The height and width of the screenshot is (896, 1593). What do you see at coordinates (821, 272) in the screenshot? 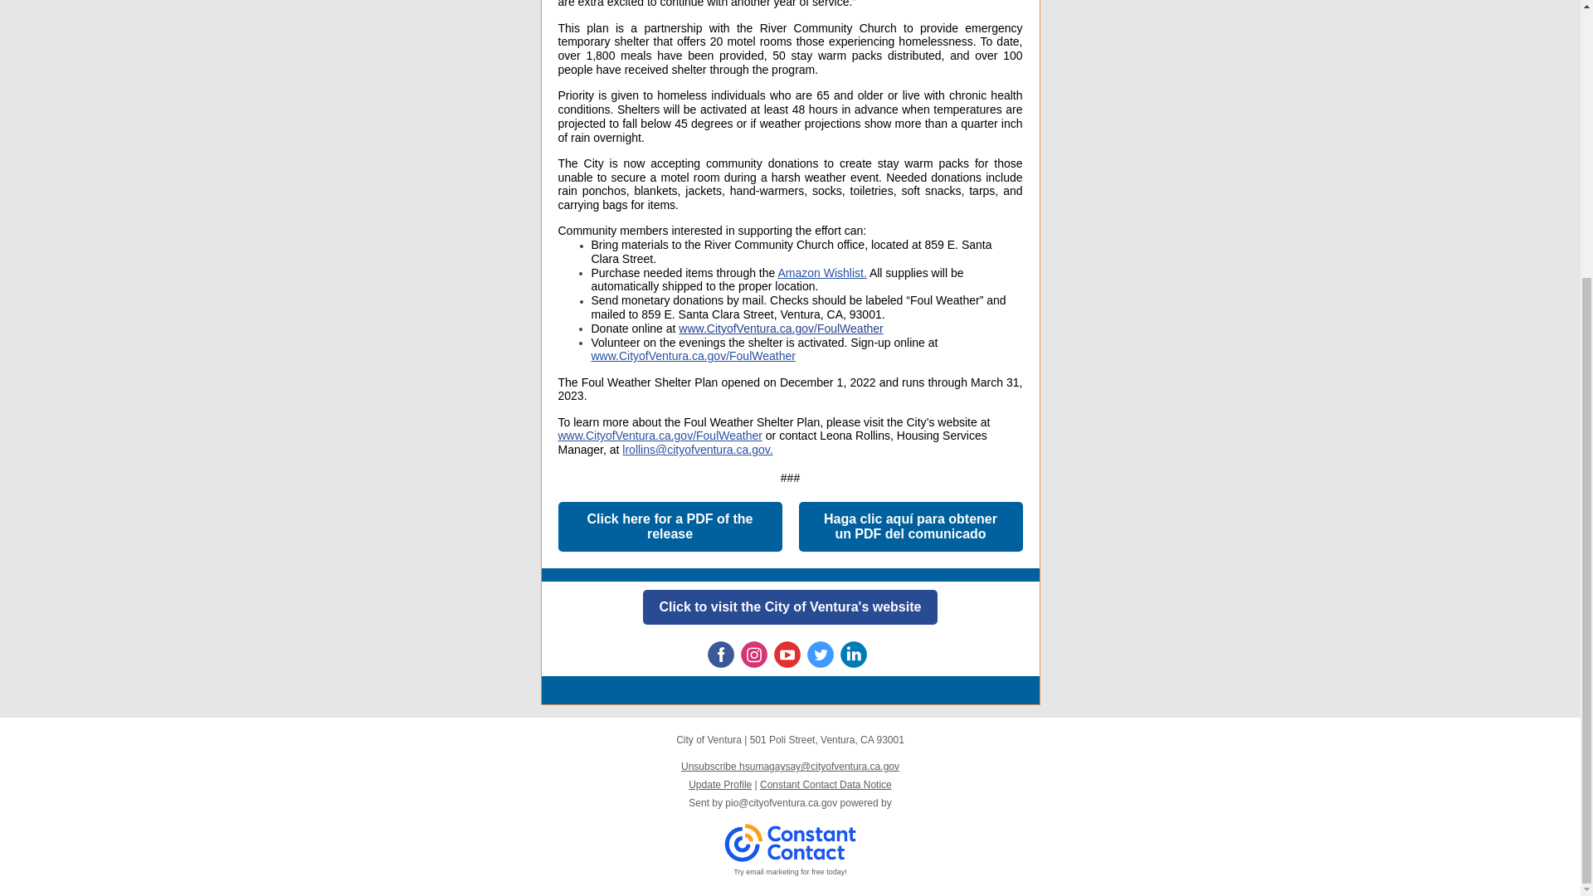
I see `Amazon Wishlist.` at bounding box center [821, 272].